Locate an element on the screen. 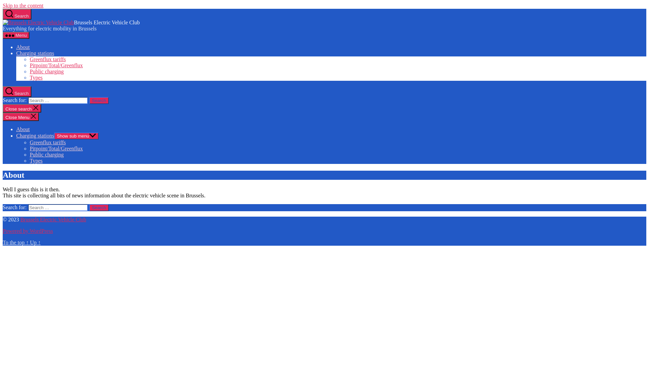 The width and height of the screenshot is (649, 365). Greenflux tariffs is located at coordinates (48, 59).